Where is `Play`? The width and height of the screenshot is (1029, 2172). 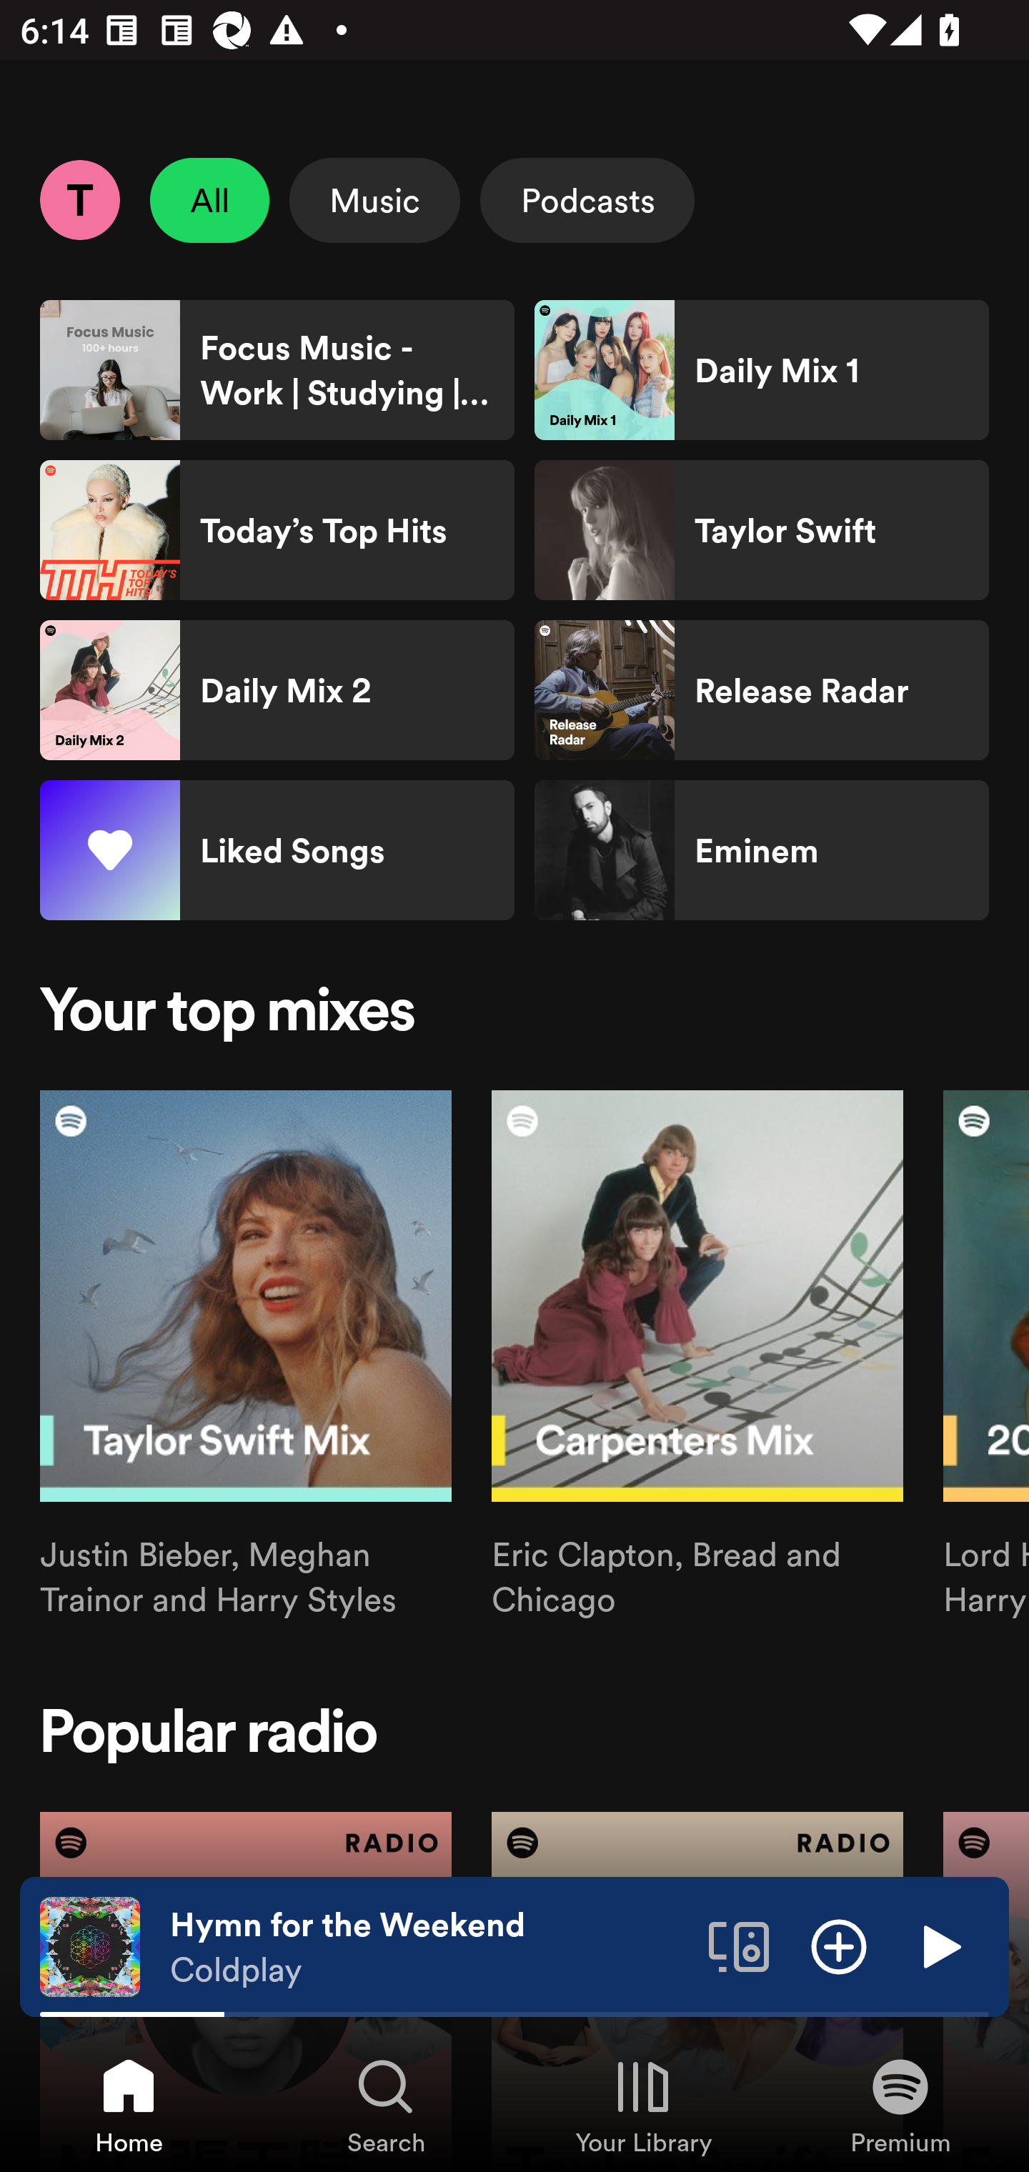 Play is located at coordinates (939, 1946).